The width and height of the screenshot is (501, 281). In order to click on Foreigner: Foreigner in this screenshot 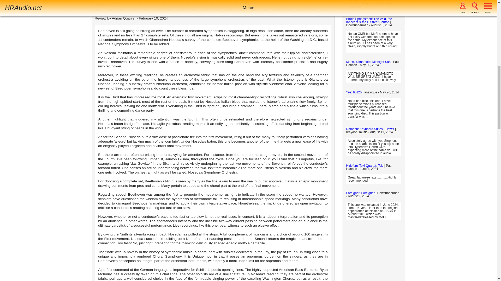, I will do `click(360, 193)`.